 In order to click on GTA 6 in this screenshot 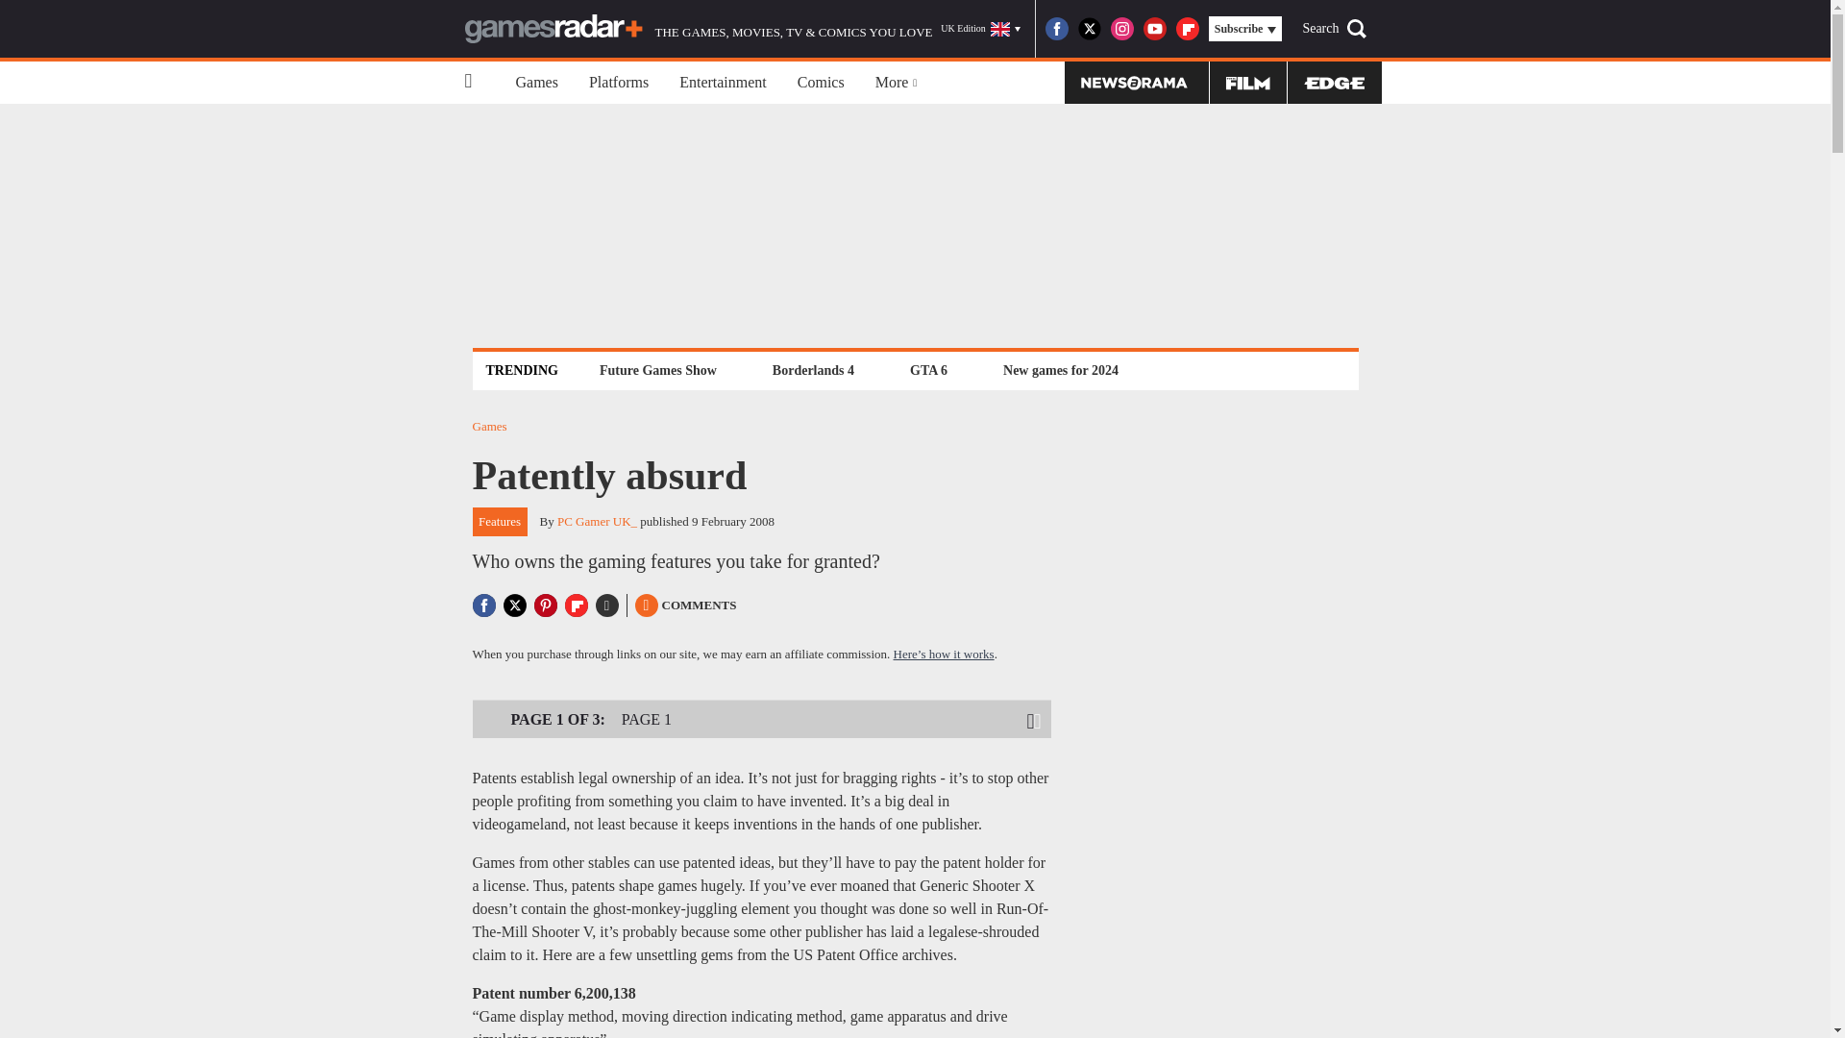, I will do `click(928, 370)`.